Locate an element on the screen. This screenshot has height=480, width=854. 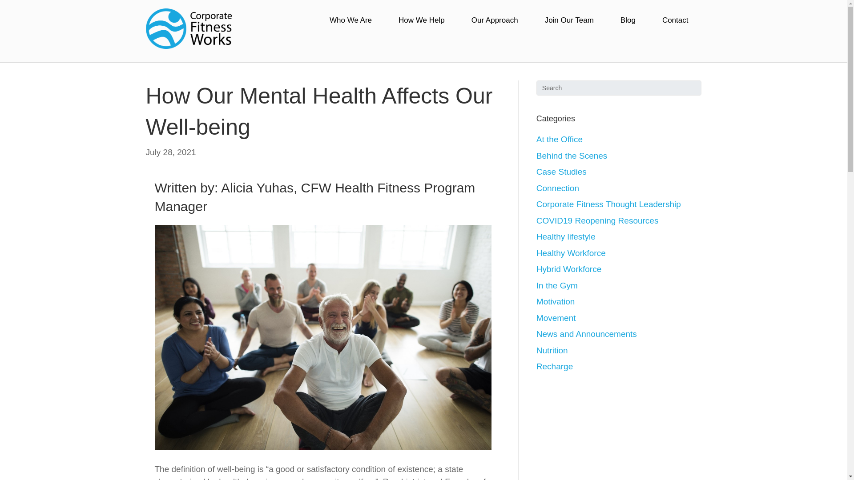
Hybrid Workforce is located at coordinates (568, 269).